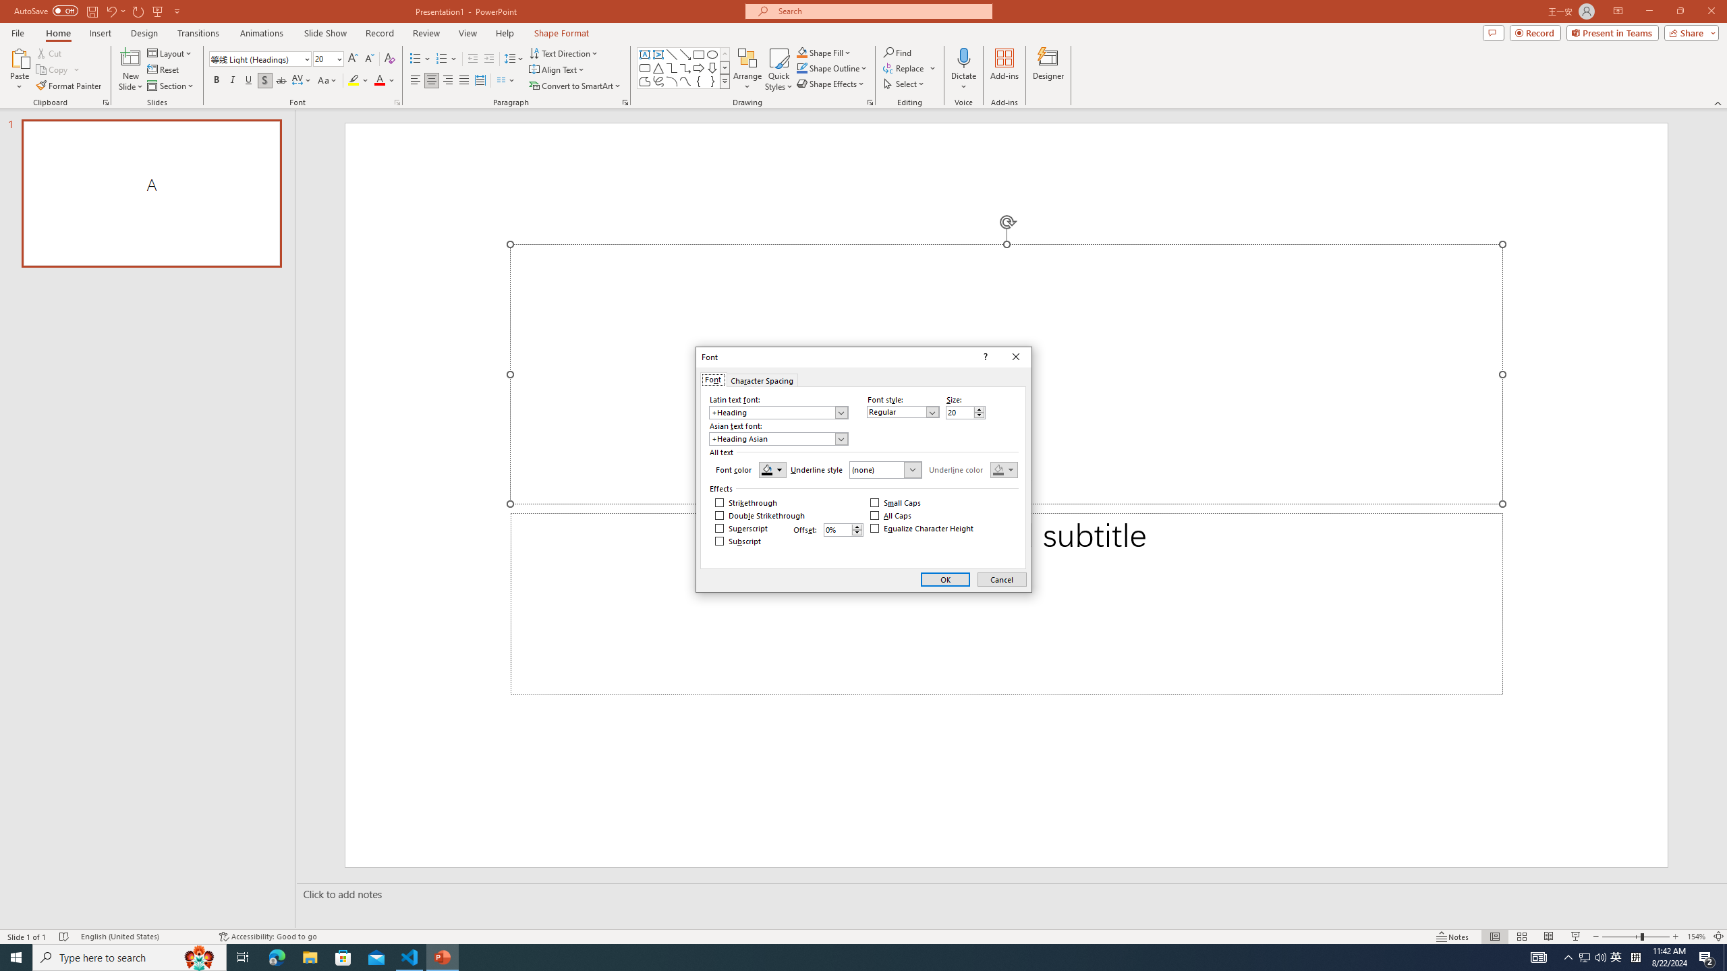 This screenshot has height=971, width=1727. What do you see at coordinates (105, 102) in the screenshot?
I see `Office Clipboard...` at bounding box center [105, 102].